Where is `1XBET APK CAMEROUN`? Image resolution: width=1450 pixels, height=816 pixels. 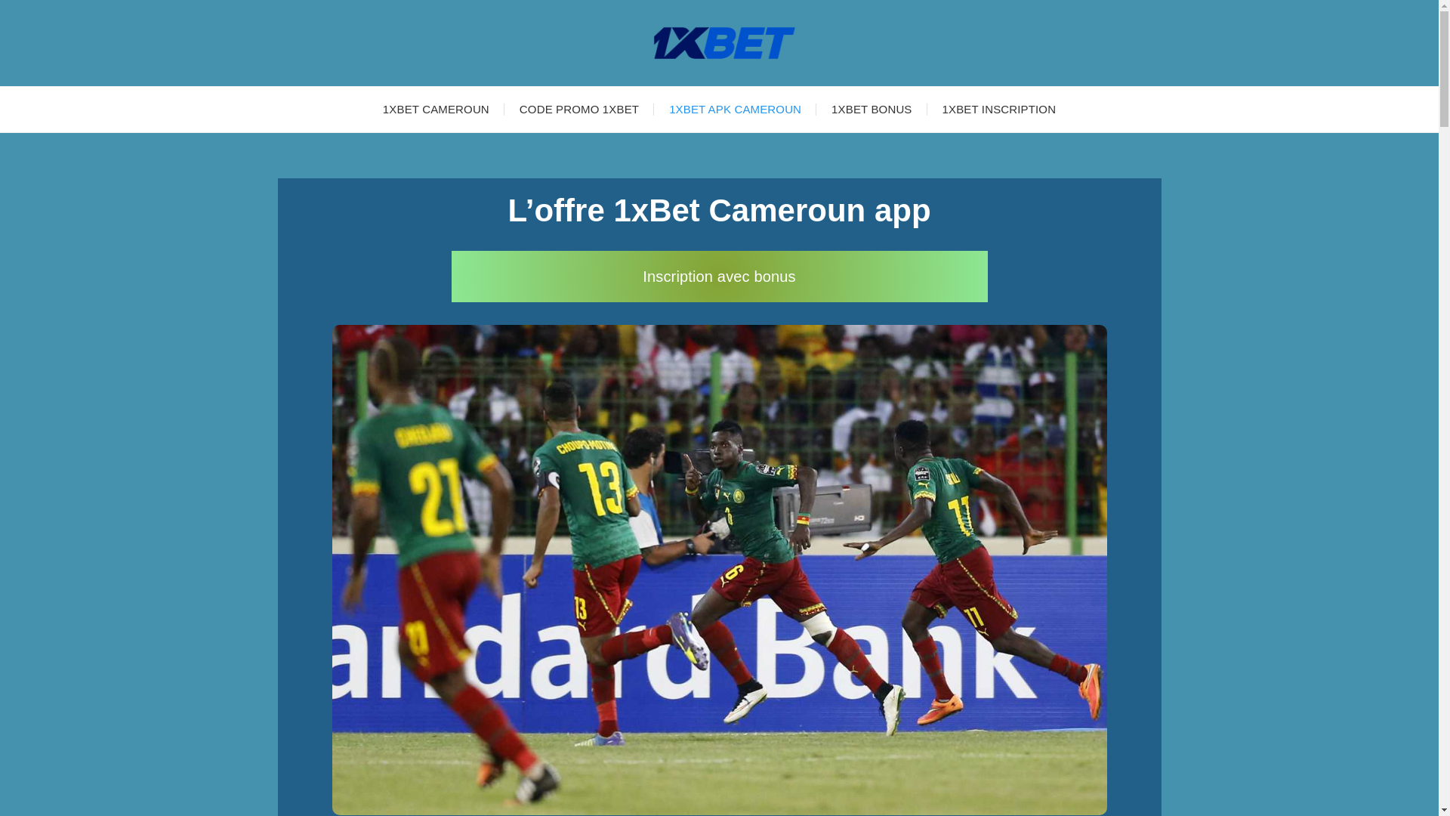
1XBET APK CAMEROUN is located at coordinates (736, 110).